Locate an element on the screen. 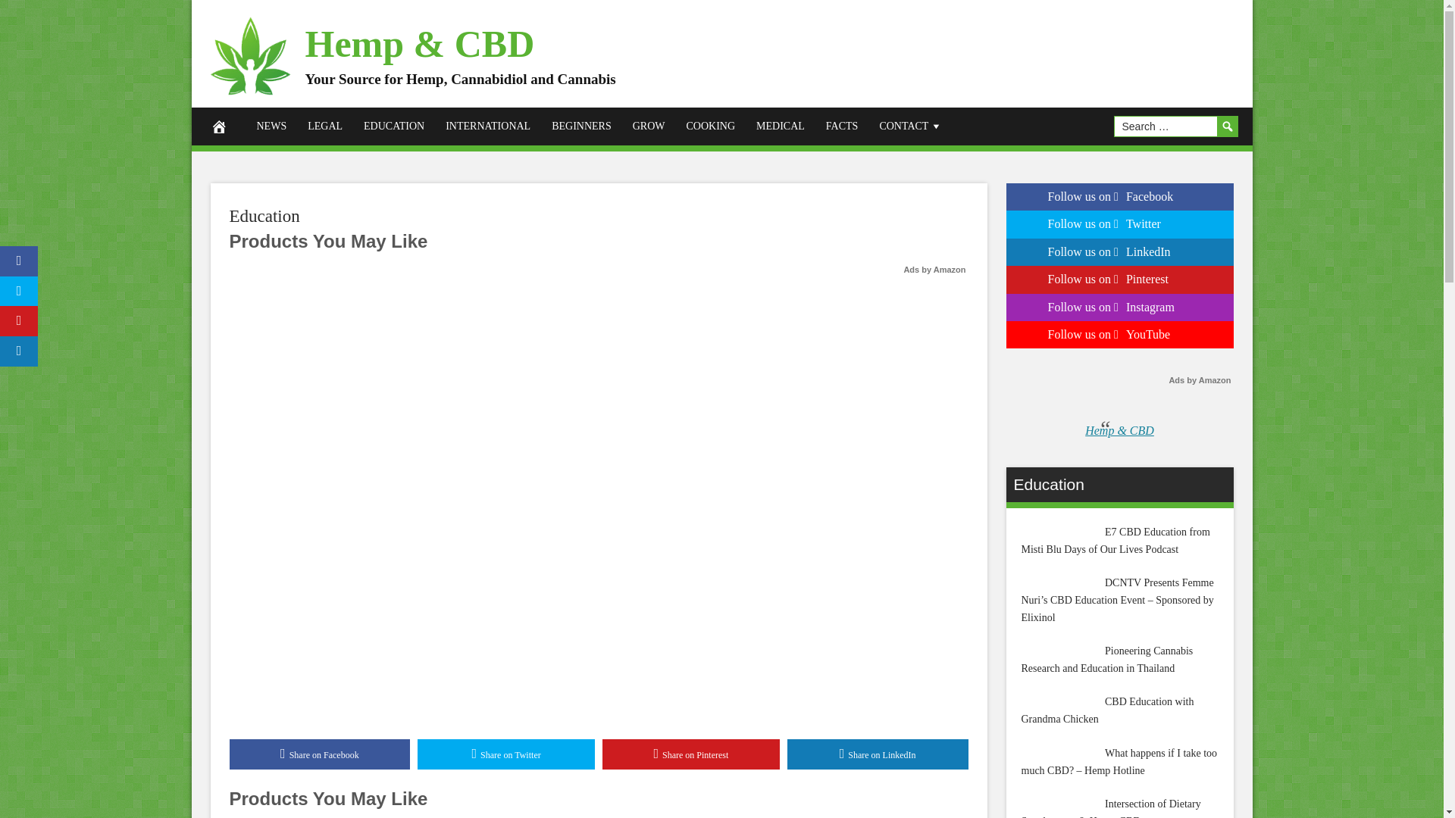  INTERNATIONAL is located at coordinates (488, 126).